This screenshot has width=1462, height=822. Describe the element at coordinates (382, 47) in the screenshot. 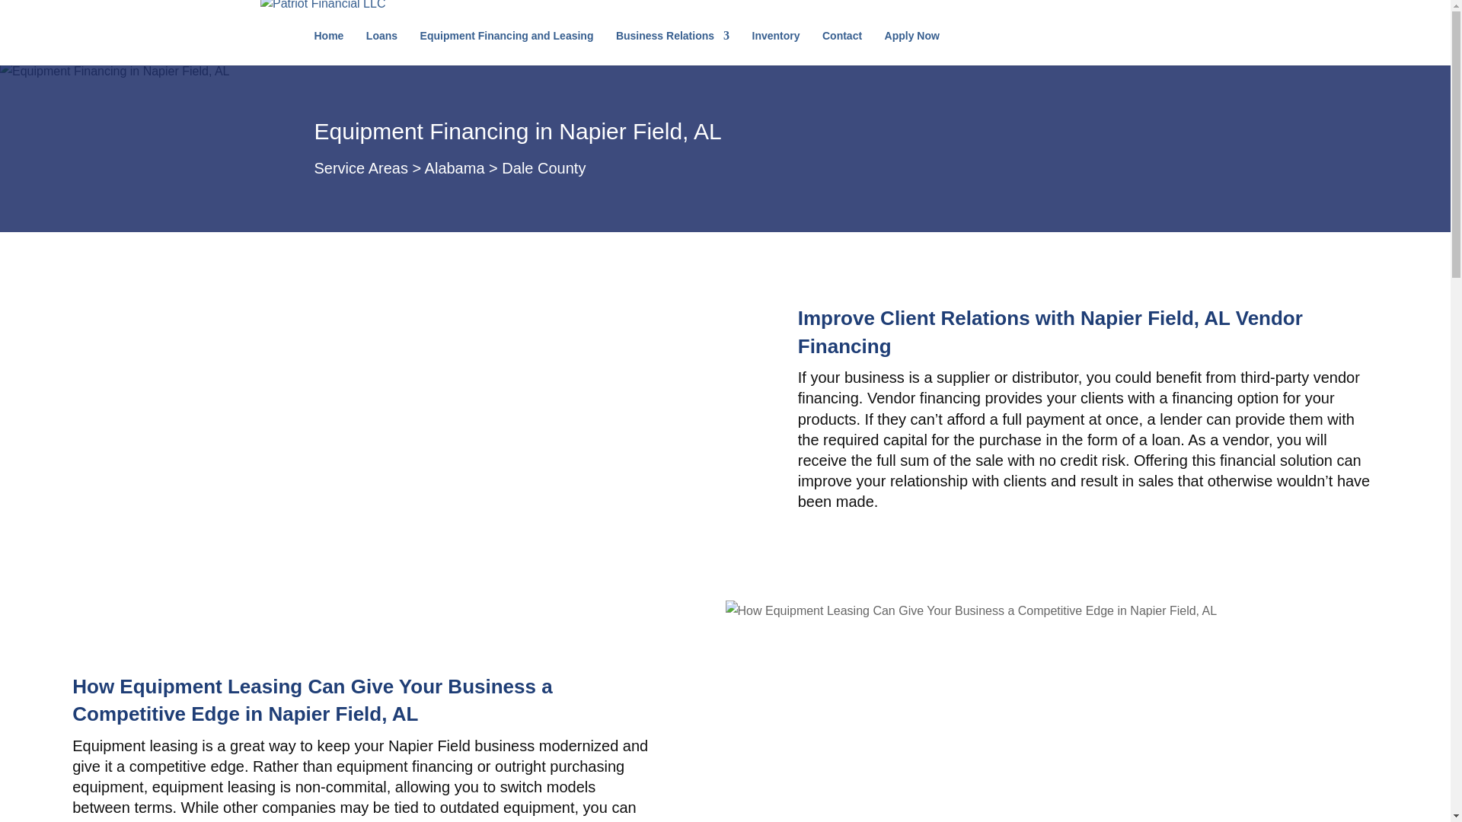

I see `Loans` at that location.